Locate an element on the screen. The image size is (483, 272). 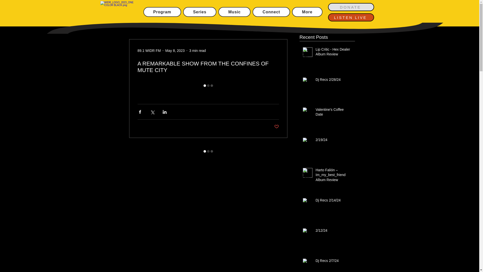
Music is located at coordinates (234, 12).